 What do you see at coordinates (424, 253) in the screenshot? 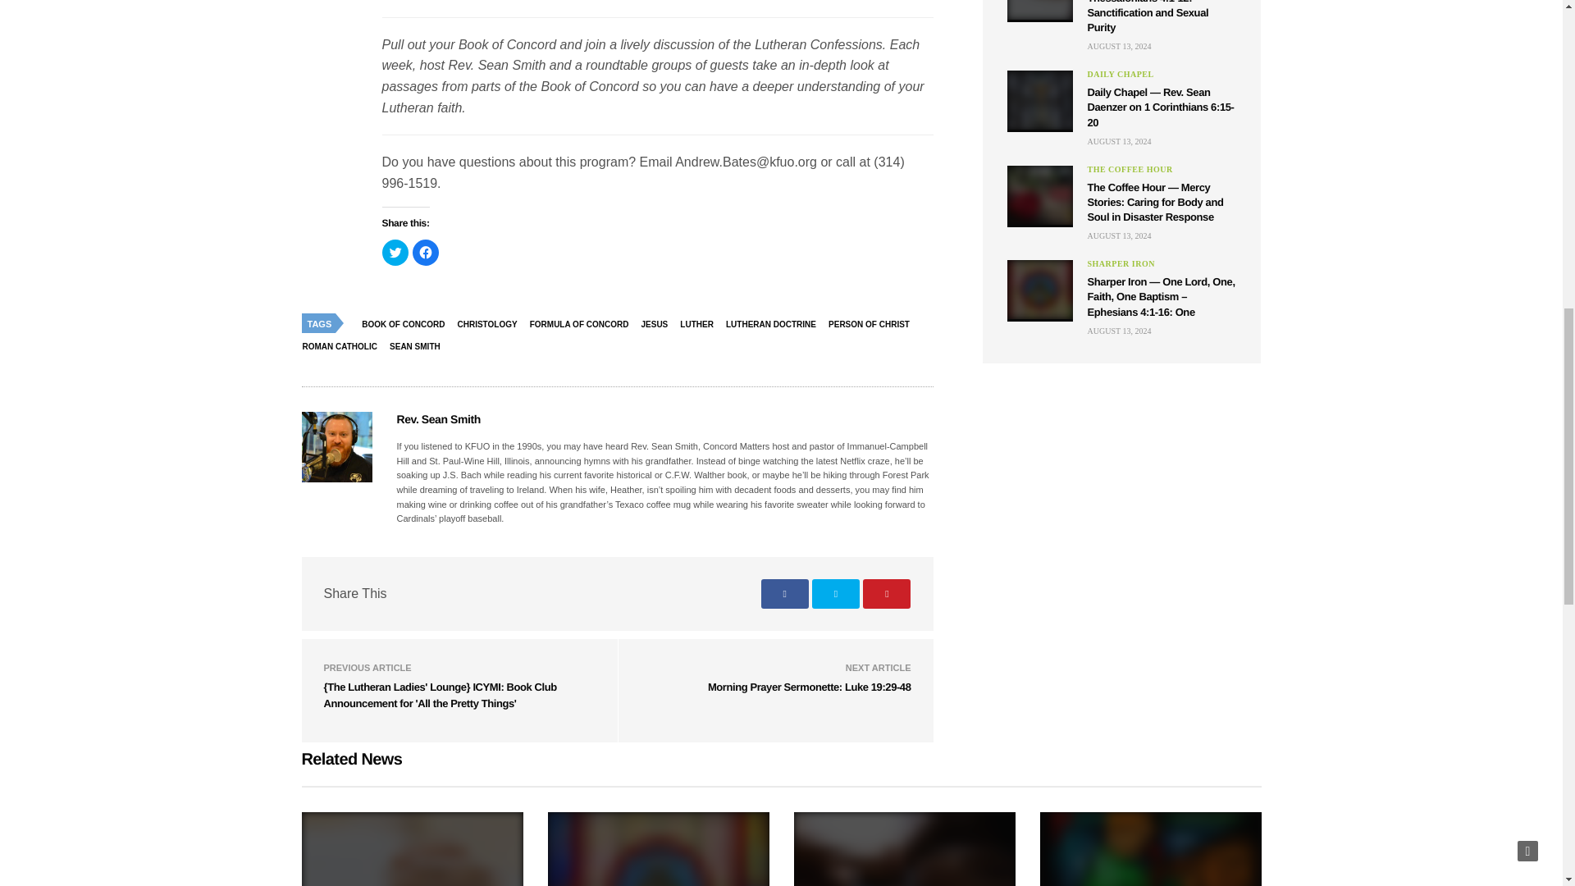
I see `Click to share on Facebook` at bounding box center [424, 253].